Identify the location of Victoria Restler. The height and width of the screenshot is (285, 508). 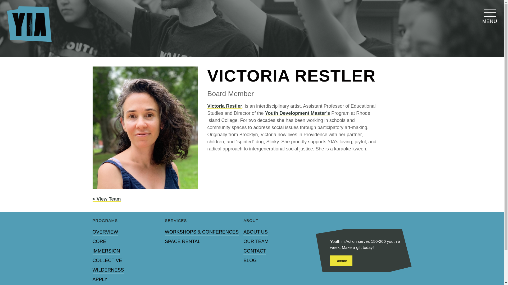
(225, 107).